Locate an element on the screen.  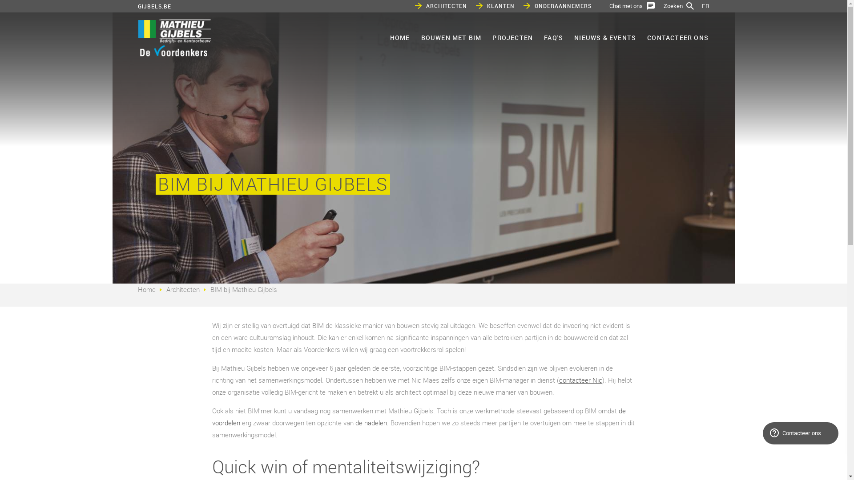
HOME is located at coordinates (399, 38).